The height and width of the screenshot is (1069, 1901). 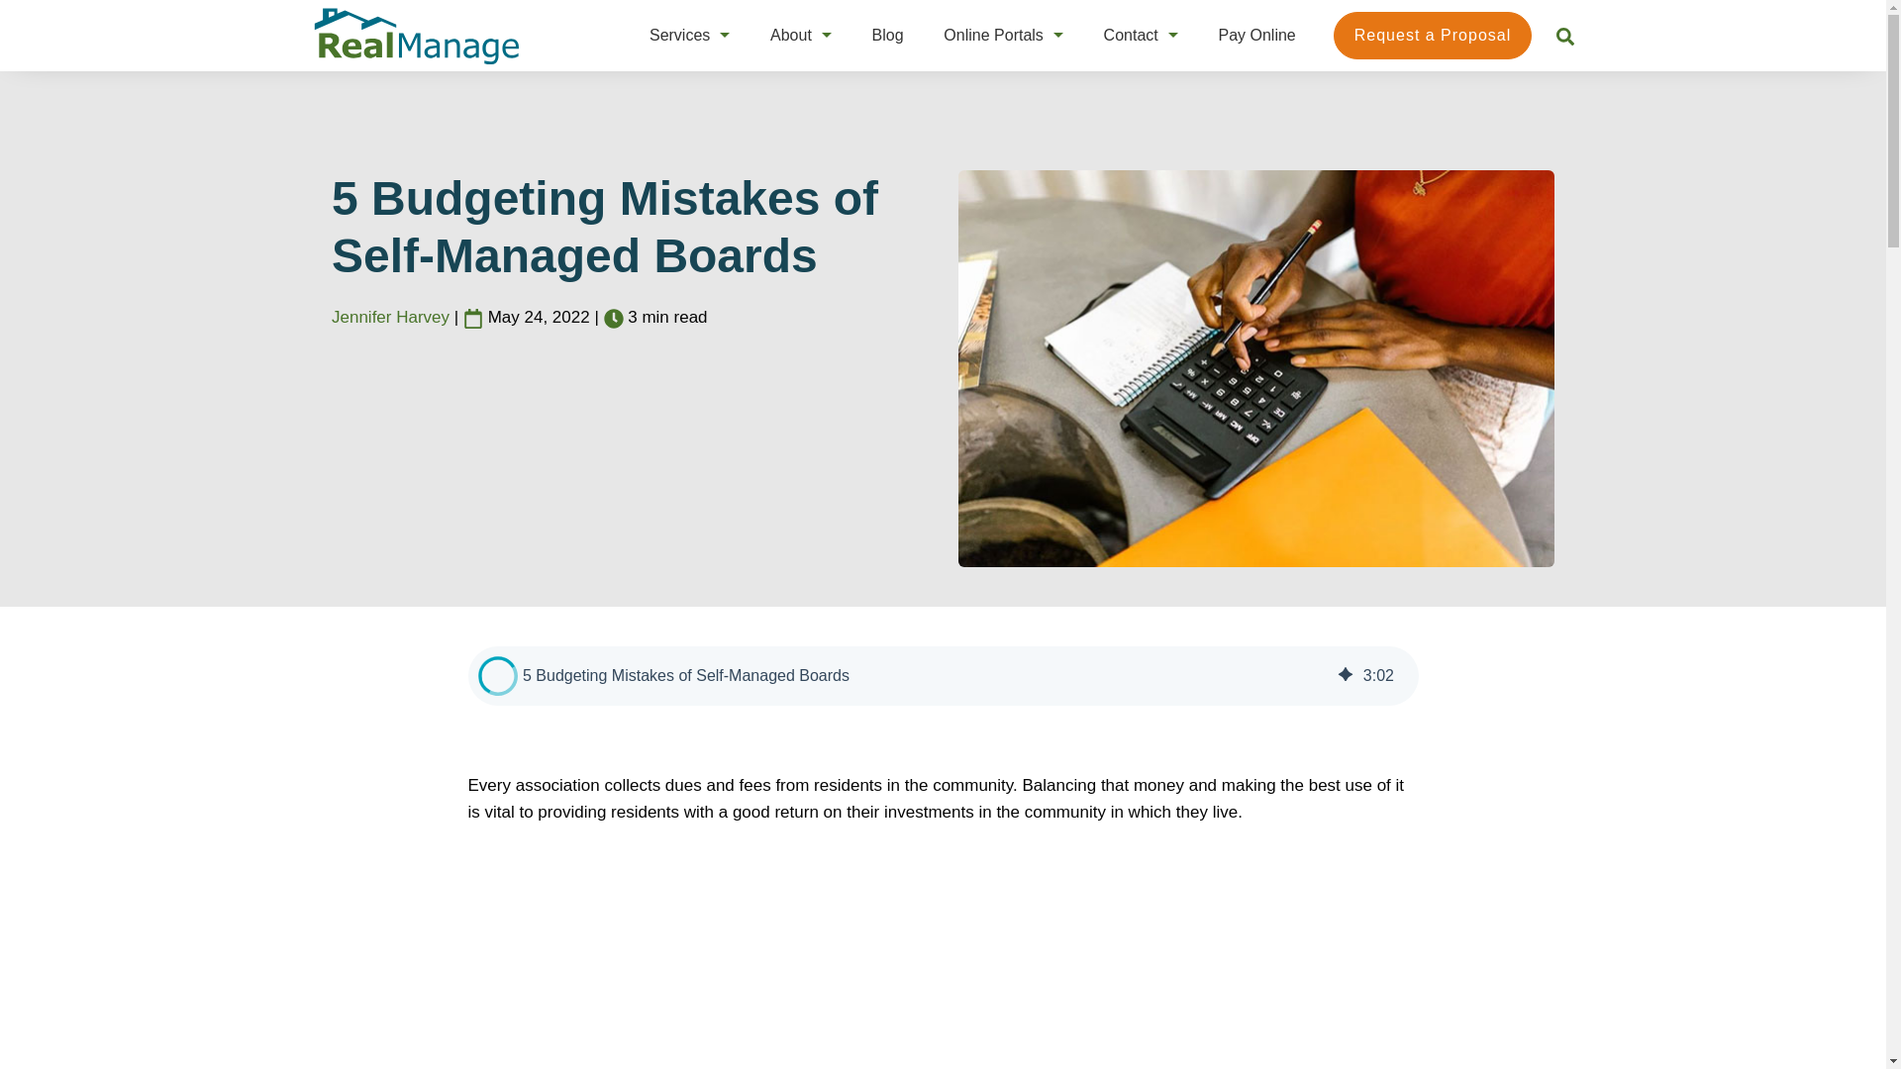 I want to click on RealManage, so click(x=418, y=36).